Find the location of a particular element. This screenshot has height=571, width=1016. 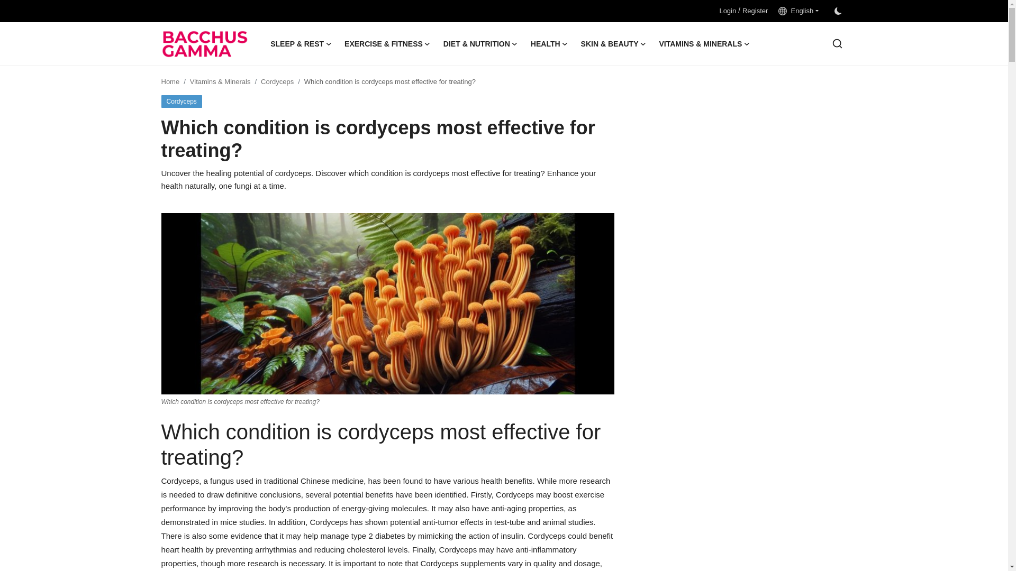

dark is located at coordinates (837, 11).